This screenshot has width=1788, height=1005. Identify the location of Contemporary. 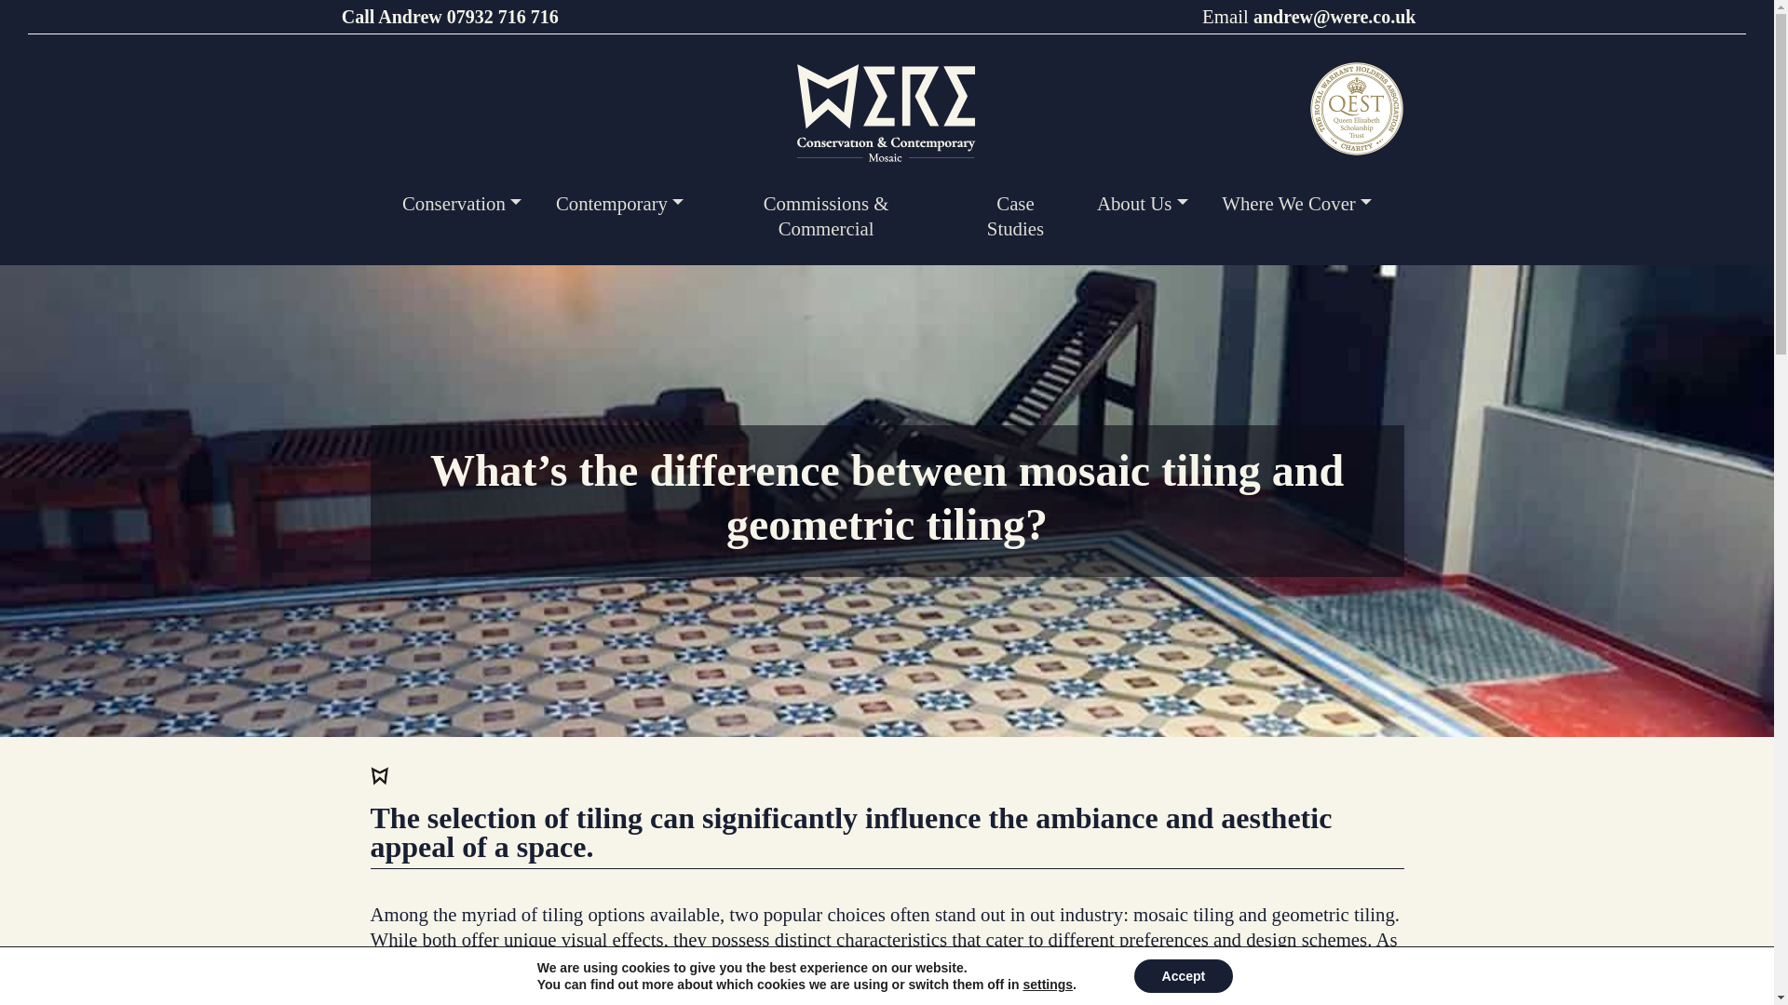
(619, 203).